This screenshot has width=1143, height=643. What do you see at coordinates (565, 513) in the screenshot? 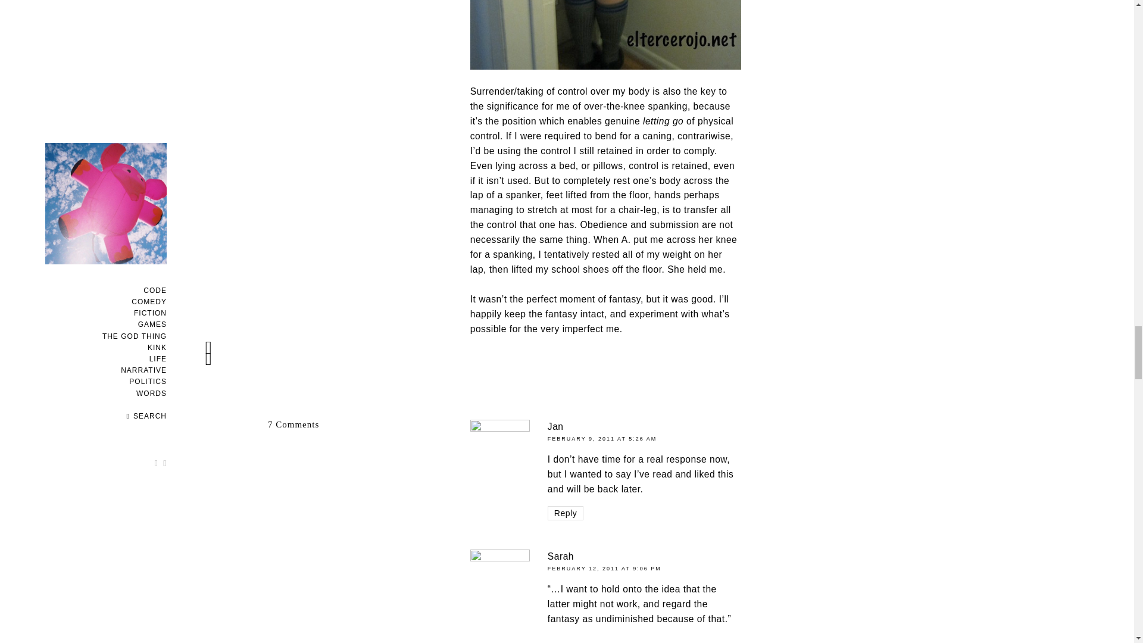
I see `Reply` at bounding box center [565, 513].